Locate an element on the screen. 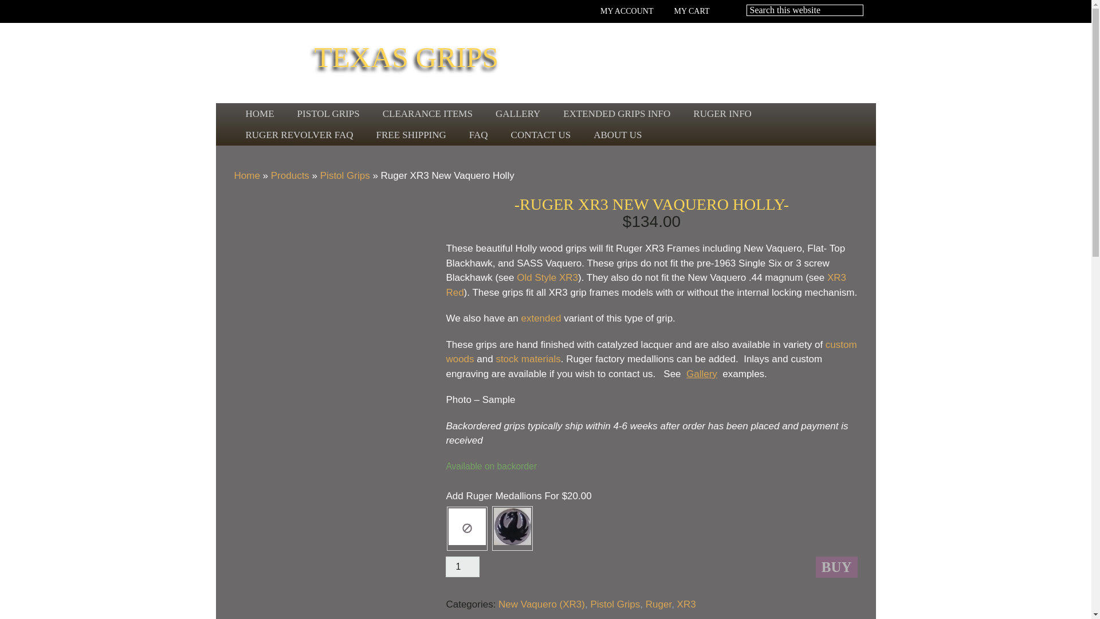 The image size is (1100, 619). ABOUT US is located at coordinates (618, 135).